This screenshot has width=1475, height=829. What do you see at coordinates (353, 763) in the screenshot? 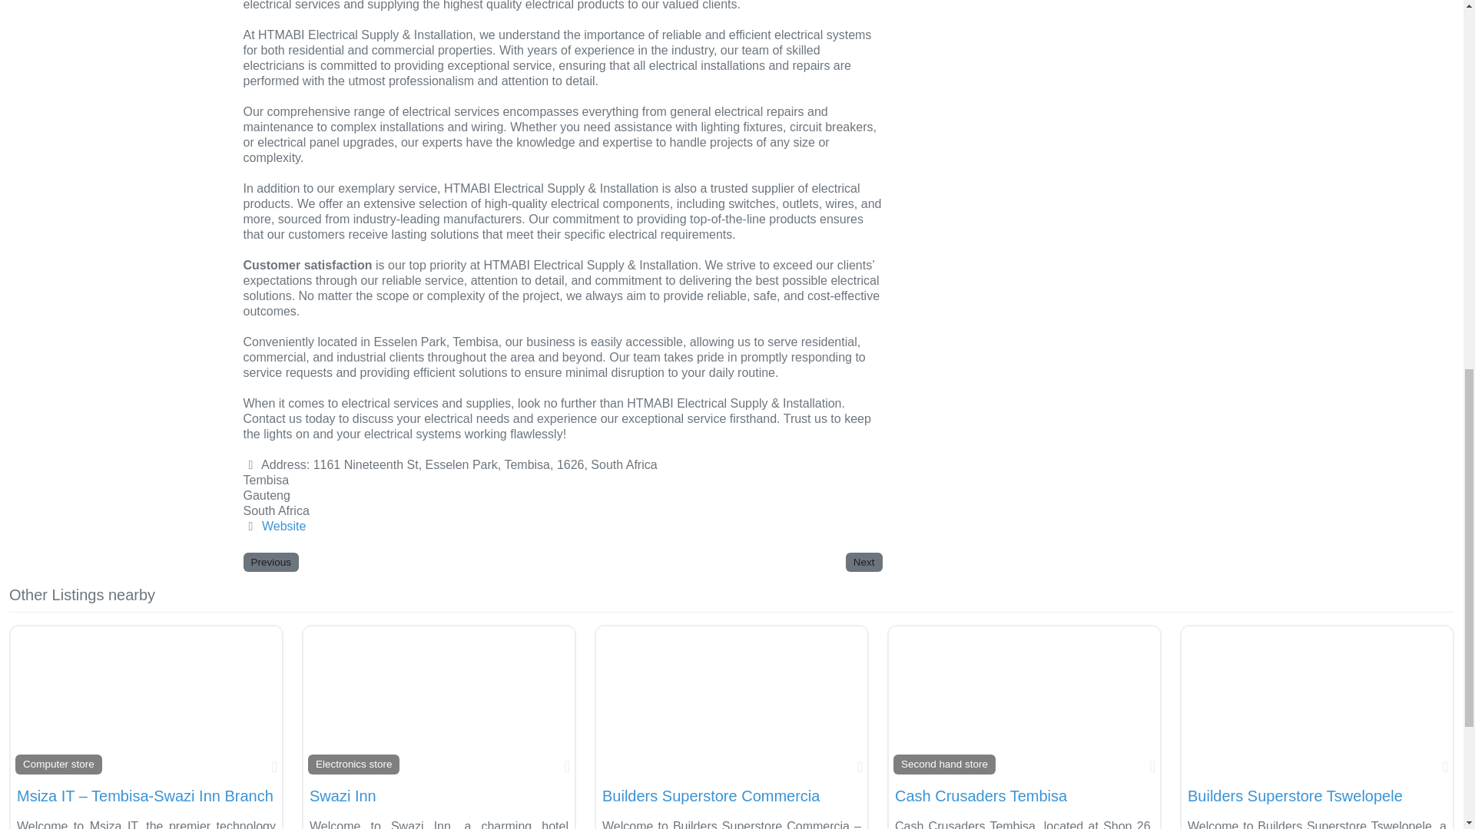
I see `Electronics store` at bounding box center [353, 763].